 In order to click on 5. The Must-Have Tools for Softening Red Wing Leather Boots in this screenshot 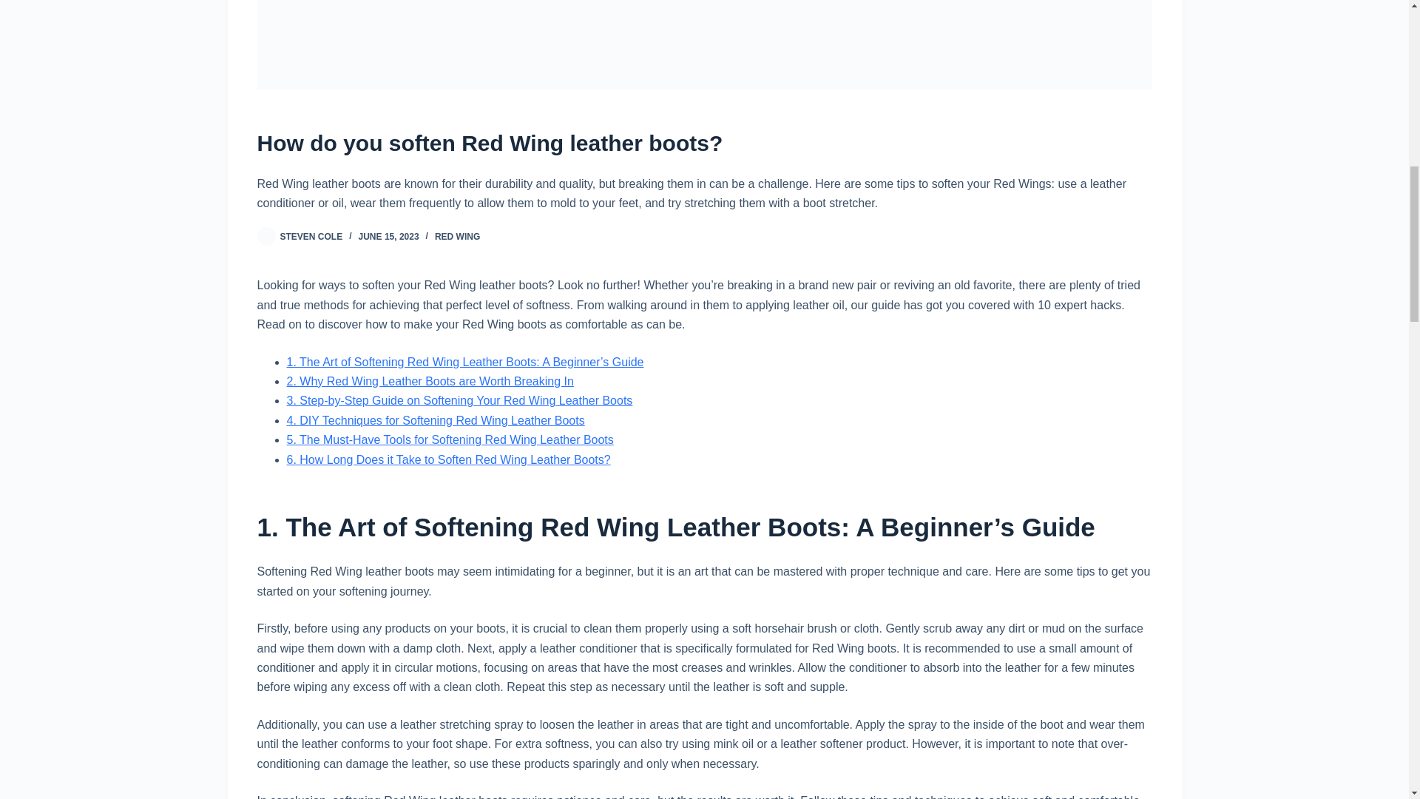, I will do `click(450, 439)`.